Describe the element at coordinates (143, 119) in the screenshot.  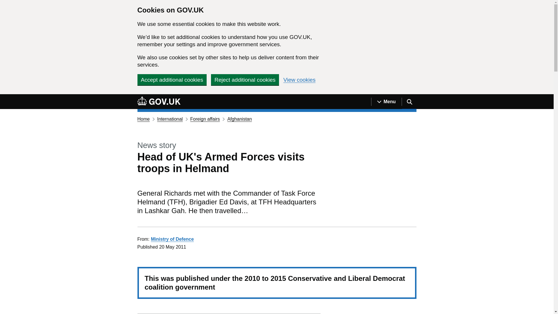
I see `Home` at that location.